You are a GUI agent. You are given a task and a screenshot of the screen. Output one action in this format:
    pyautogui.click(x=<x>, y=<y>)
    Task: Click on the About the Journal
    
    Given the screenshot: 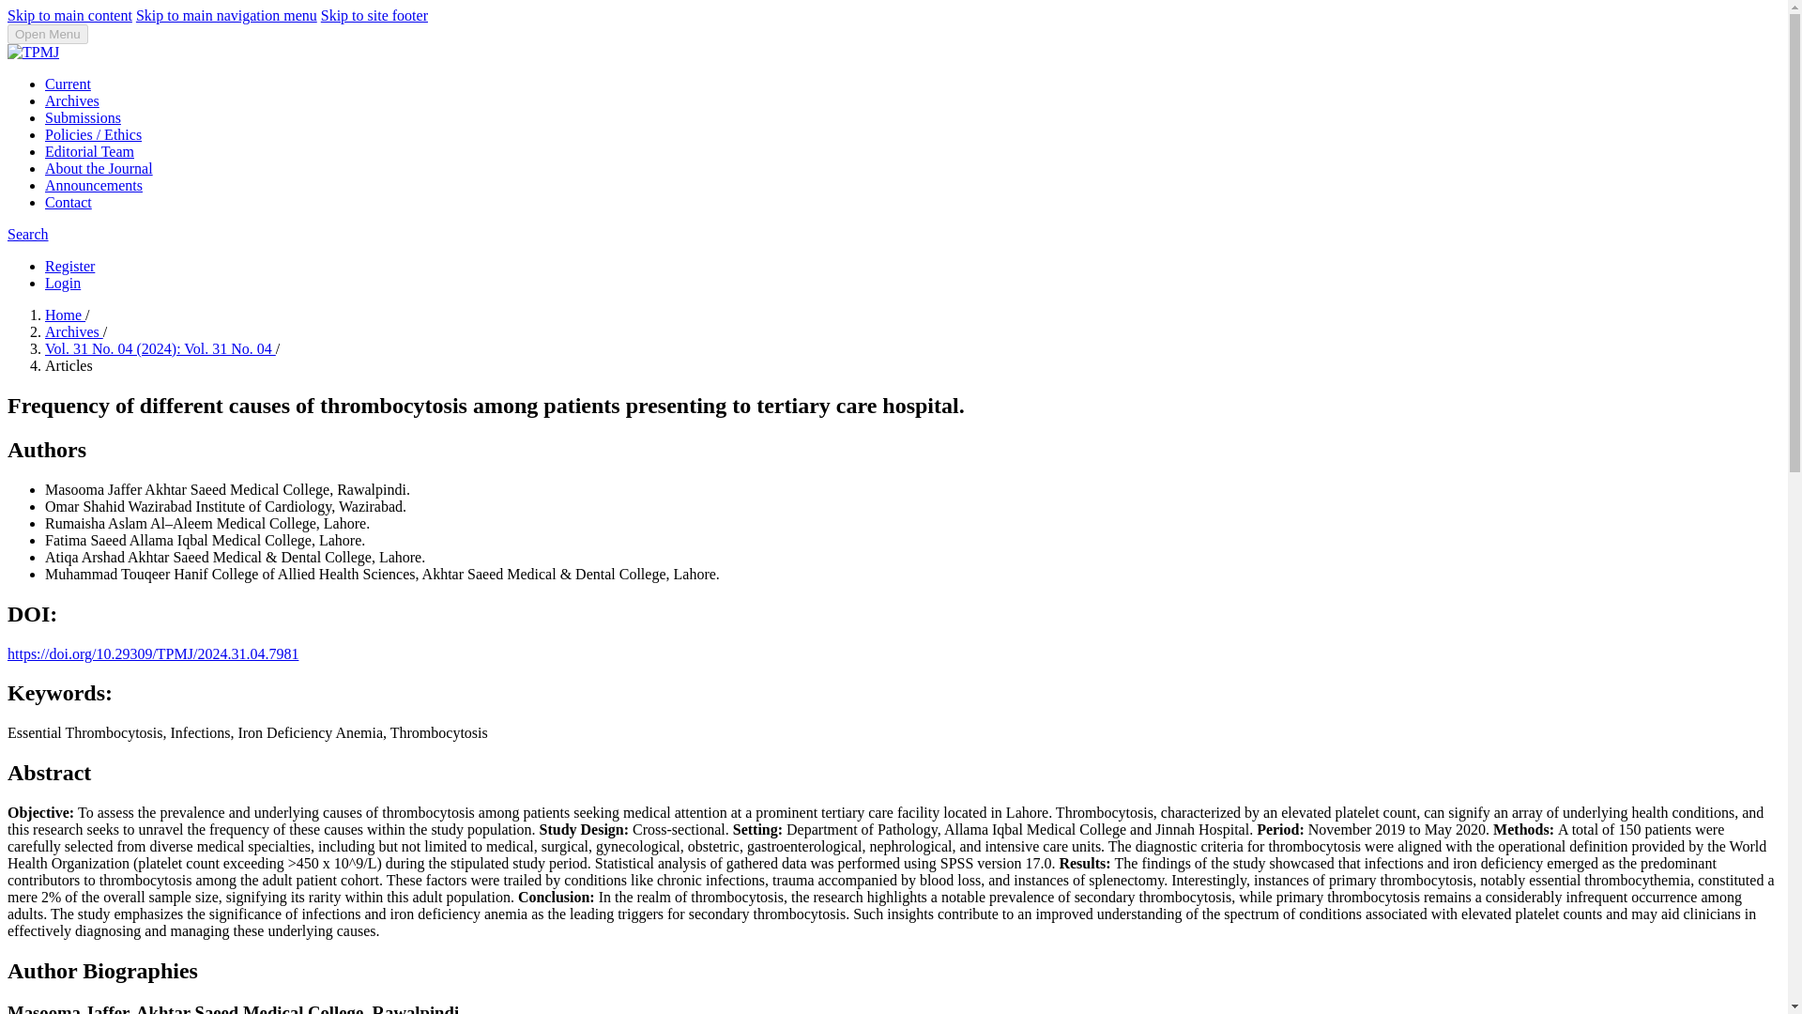 What is the action you would take?
    pyautogui.click(x=99, y=167)
    